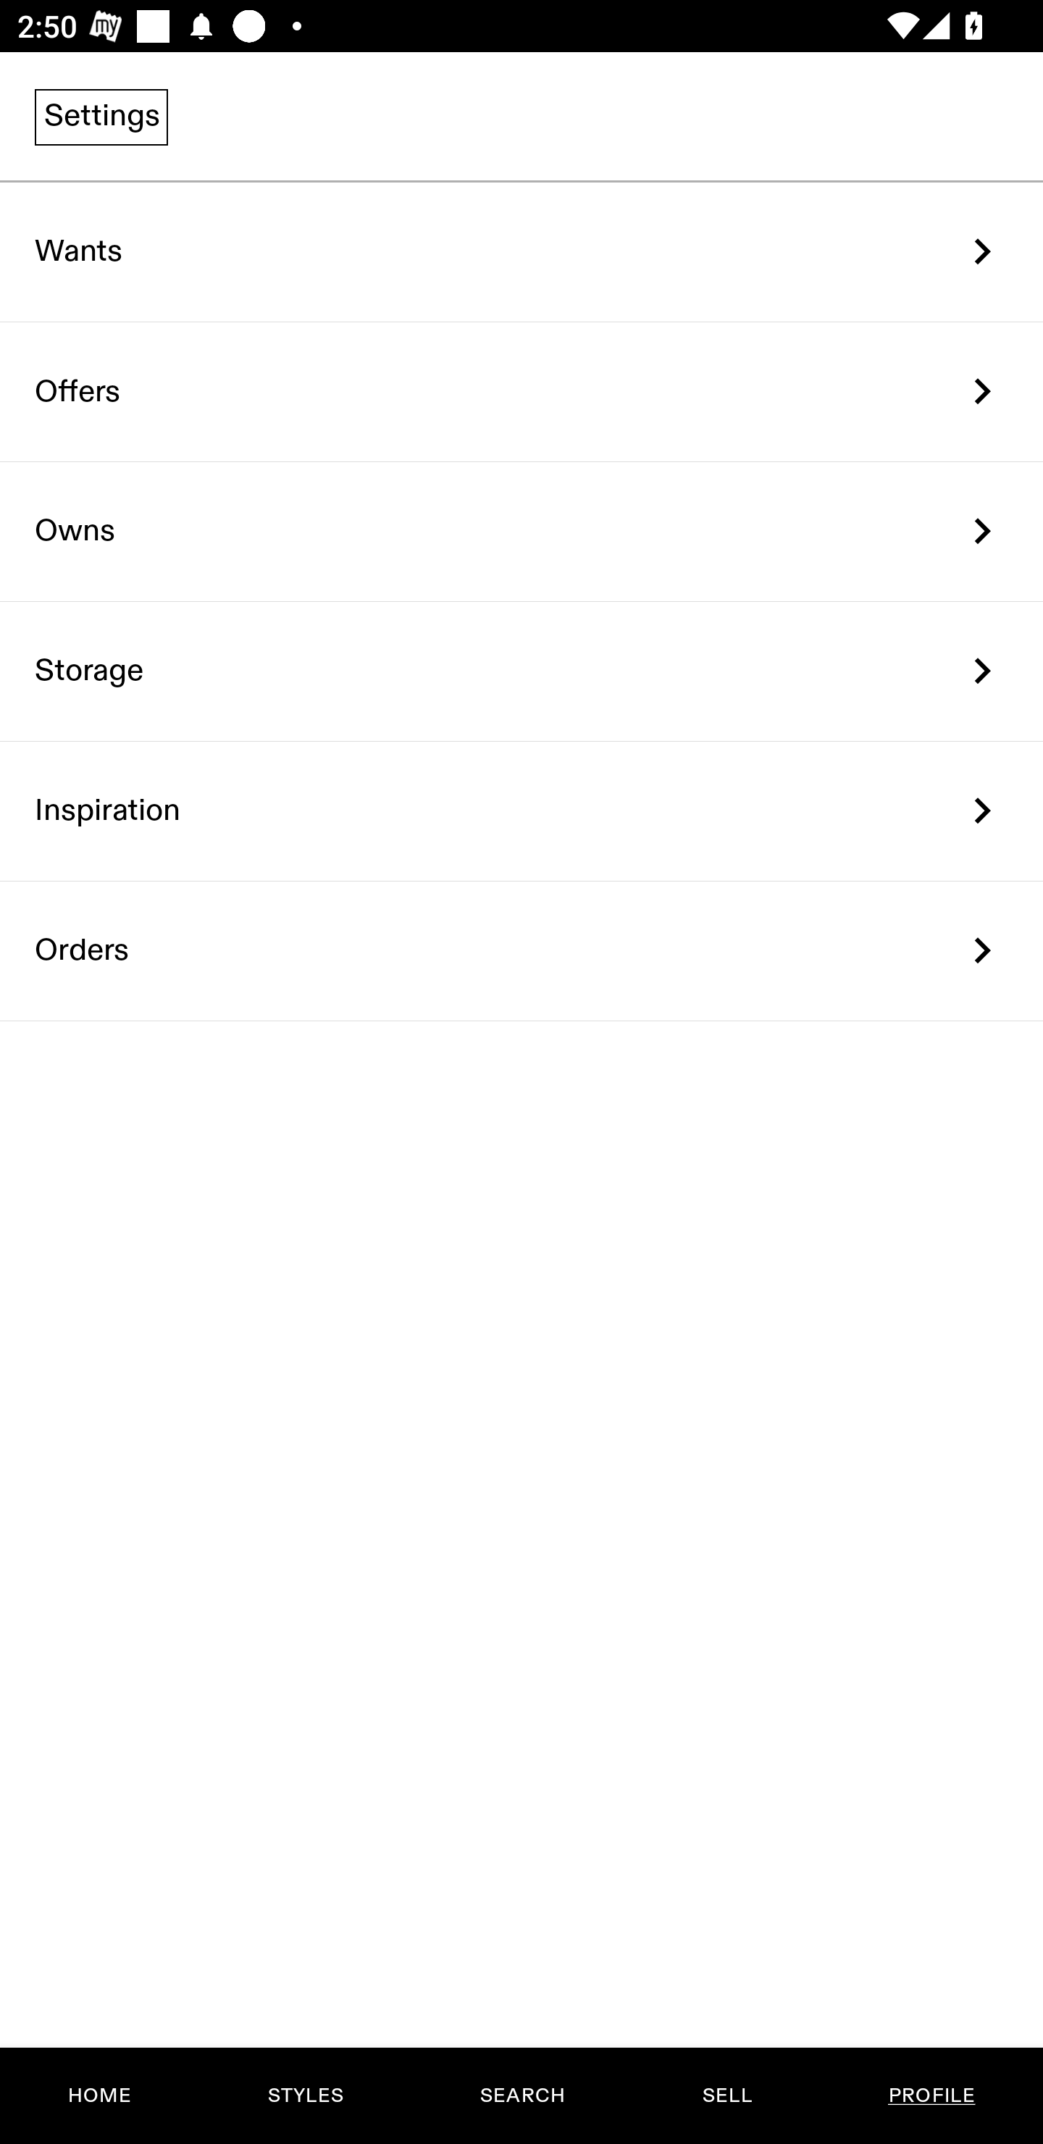 The width and height of the screenshot is (1043, 2144). Describe the element at coordinates (100, 2095) in the screenshot. I see `HOME` at that location.